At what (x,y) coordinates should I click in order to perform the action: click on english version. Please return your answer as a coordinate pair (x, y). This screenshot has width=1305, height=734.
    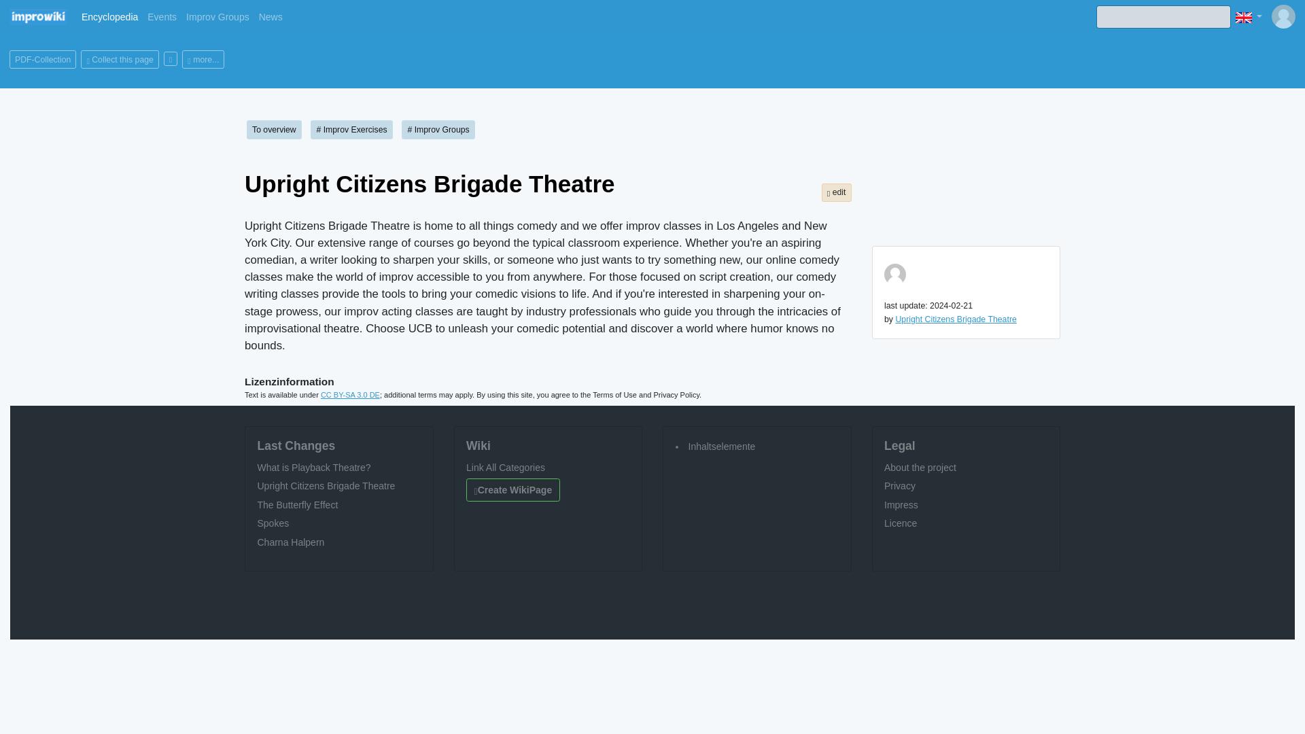
    Looking at the image, I should click on (1244, 18).